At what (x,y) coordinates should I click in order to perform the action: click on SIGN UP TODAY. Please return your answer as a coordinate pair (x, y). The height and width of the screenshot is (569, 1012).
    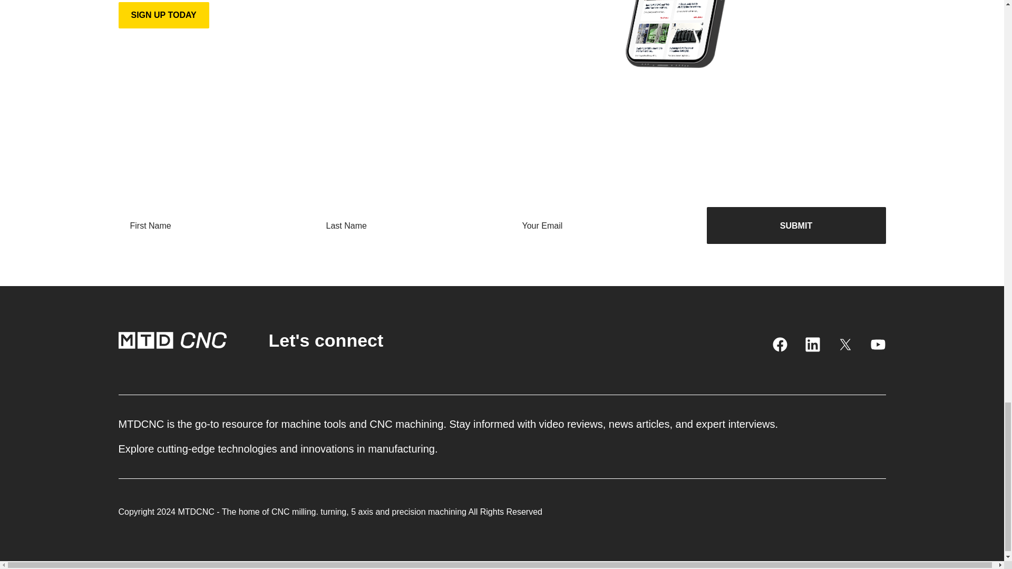
    Looking at the image, I should click on (163, 15).